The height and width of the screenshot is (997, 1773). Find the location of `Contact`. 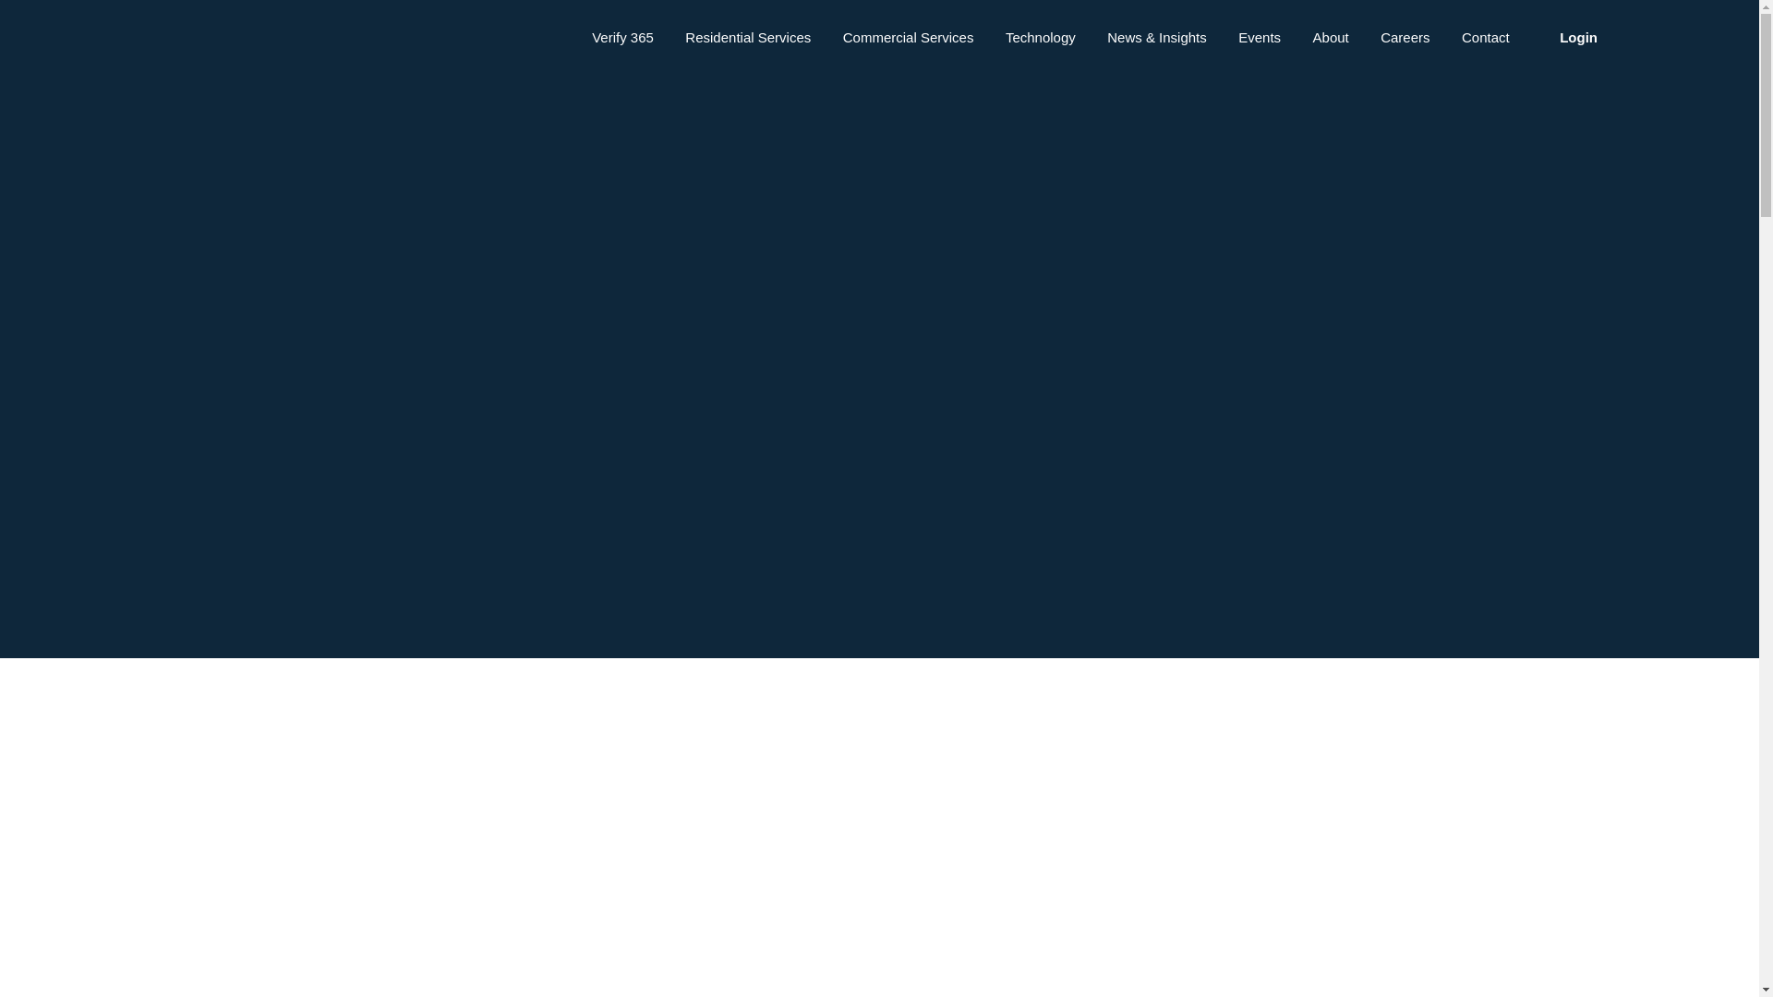

Contact is located at coordinates (1485, 41).